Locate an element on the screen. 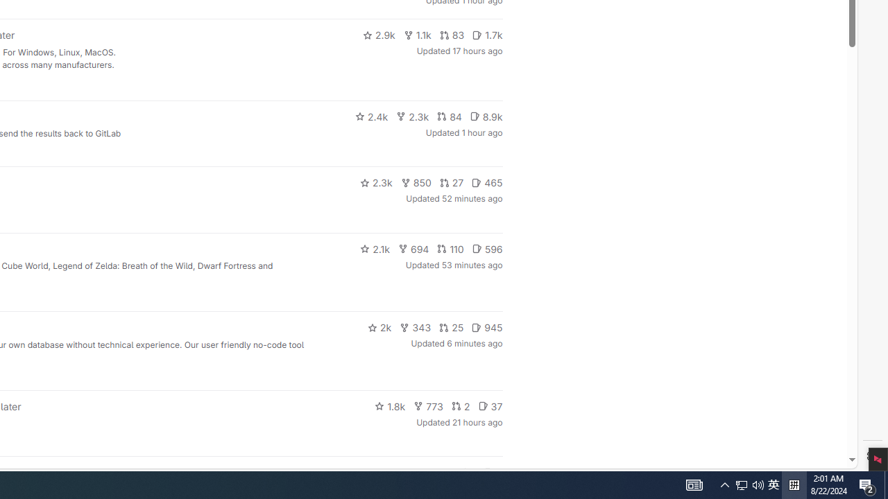 The width and height of the screenshot is (888, 499). 343 is located at coordinates (416, 327).